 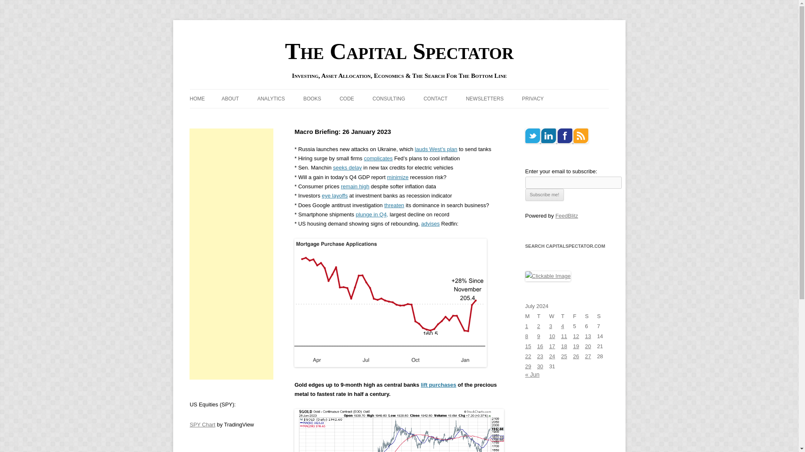 I want to click on The Capital Spectator, so click(x=399, y=51).